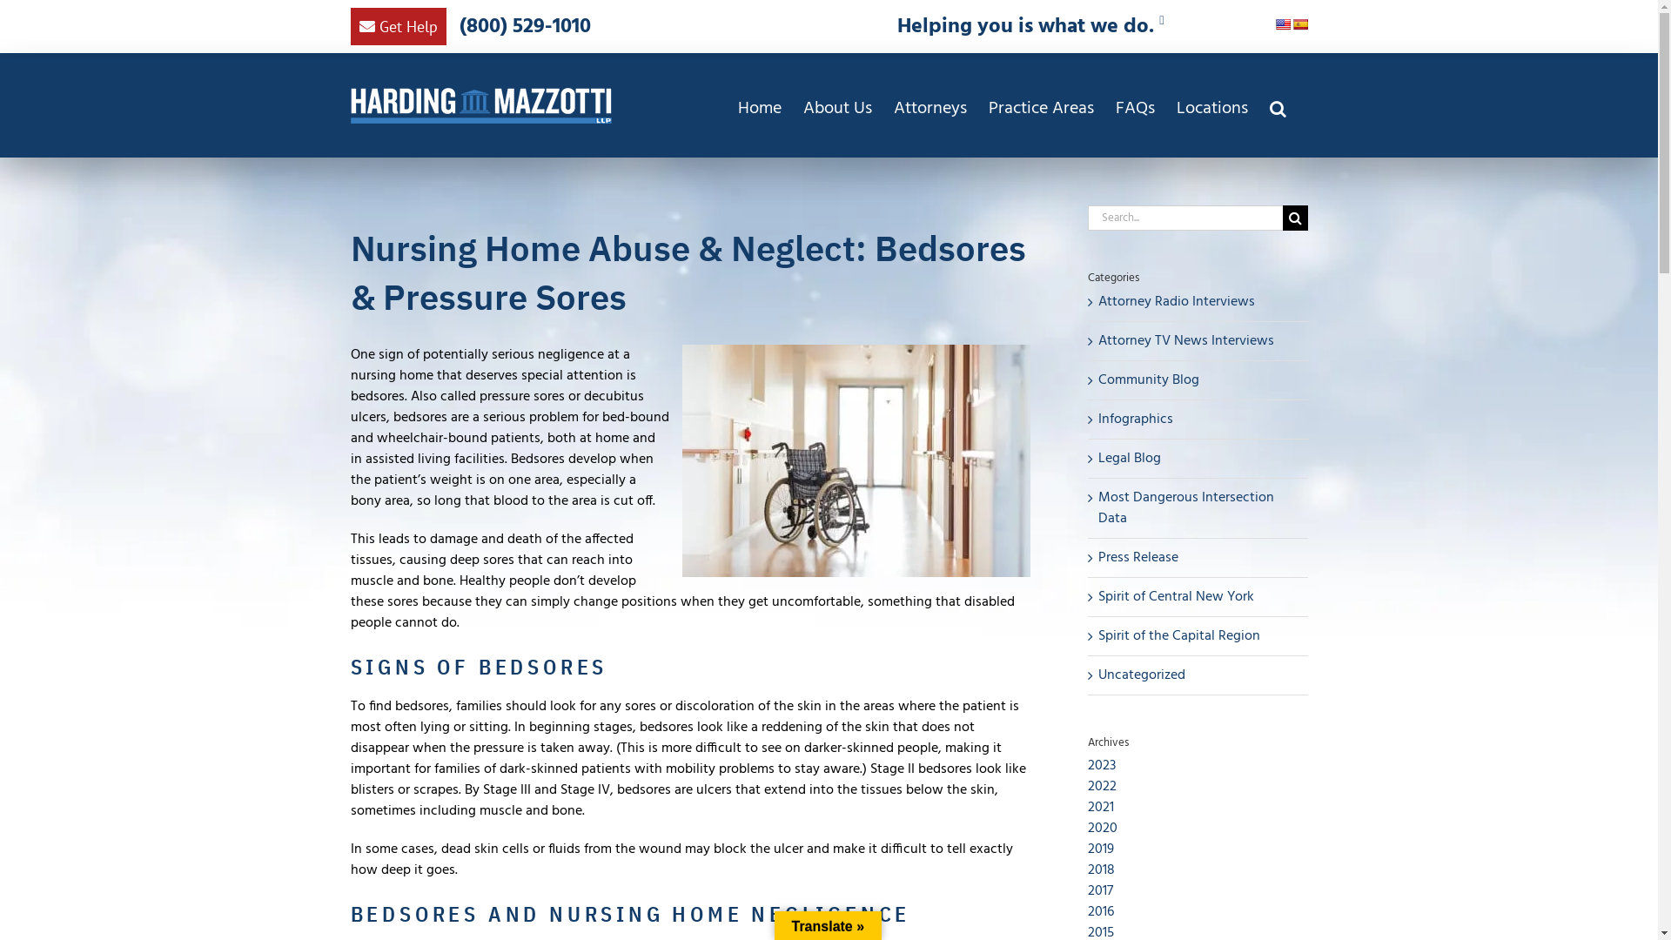 This screenshot has height=940, width=1671. I want to click on Locations, so click(1212, 107).